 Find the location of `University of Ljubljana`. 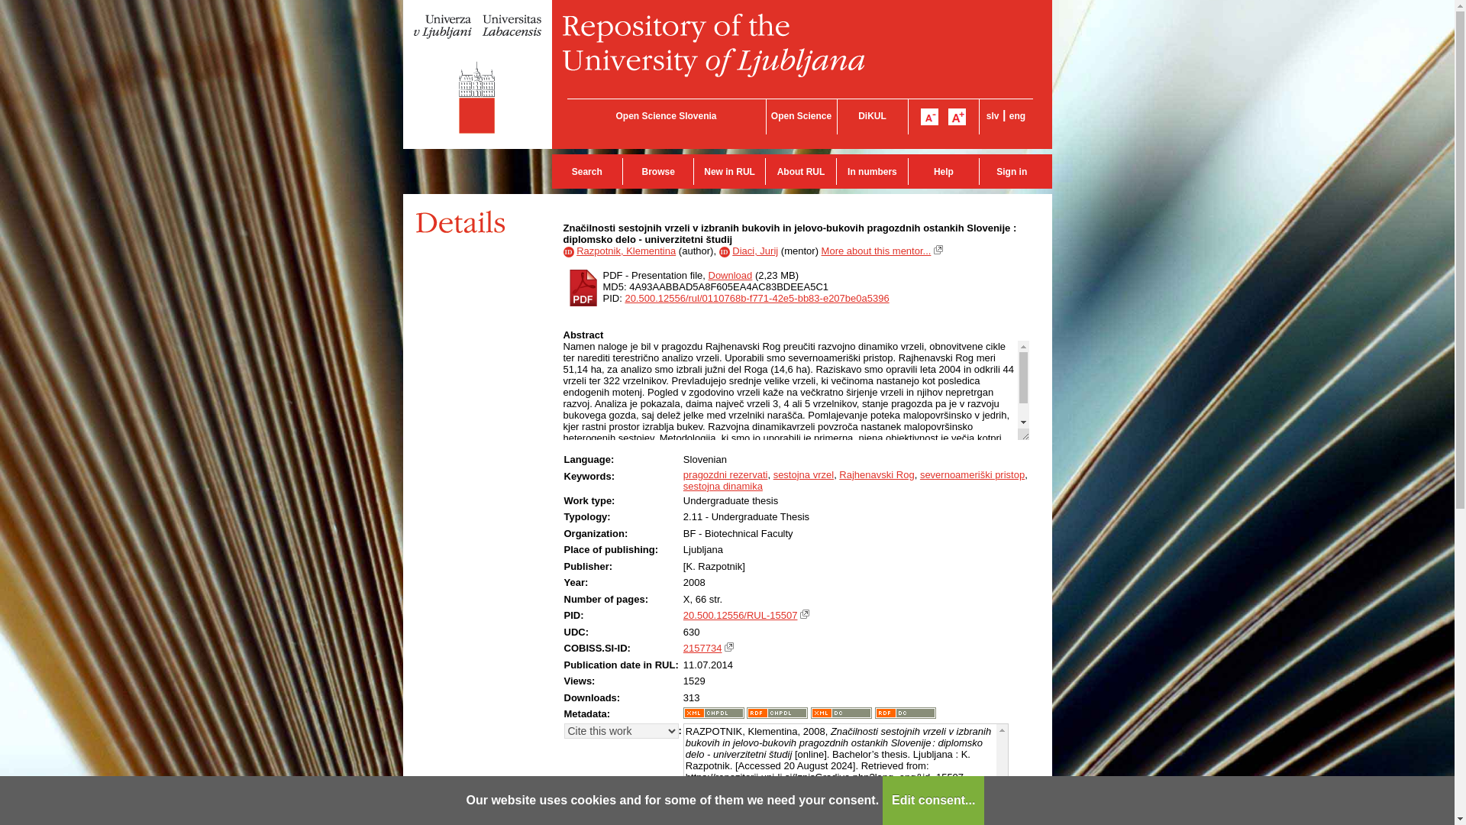

University of Ljubljana is located at coordinates (478, 75).